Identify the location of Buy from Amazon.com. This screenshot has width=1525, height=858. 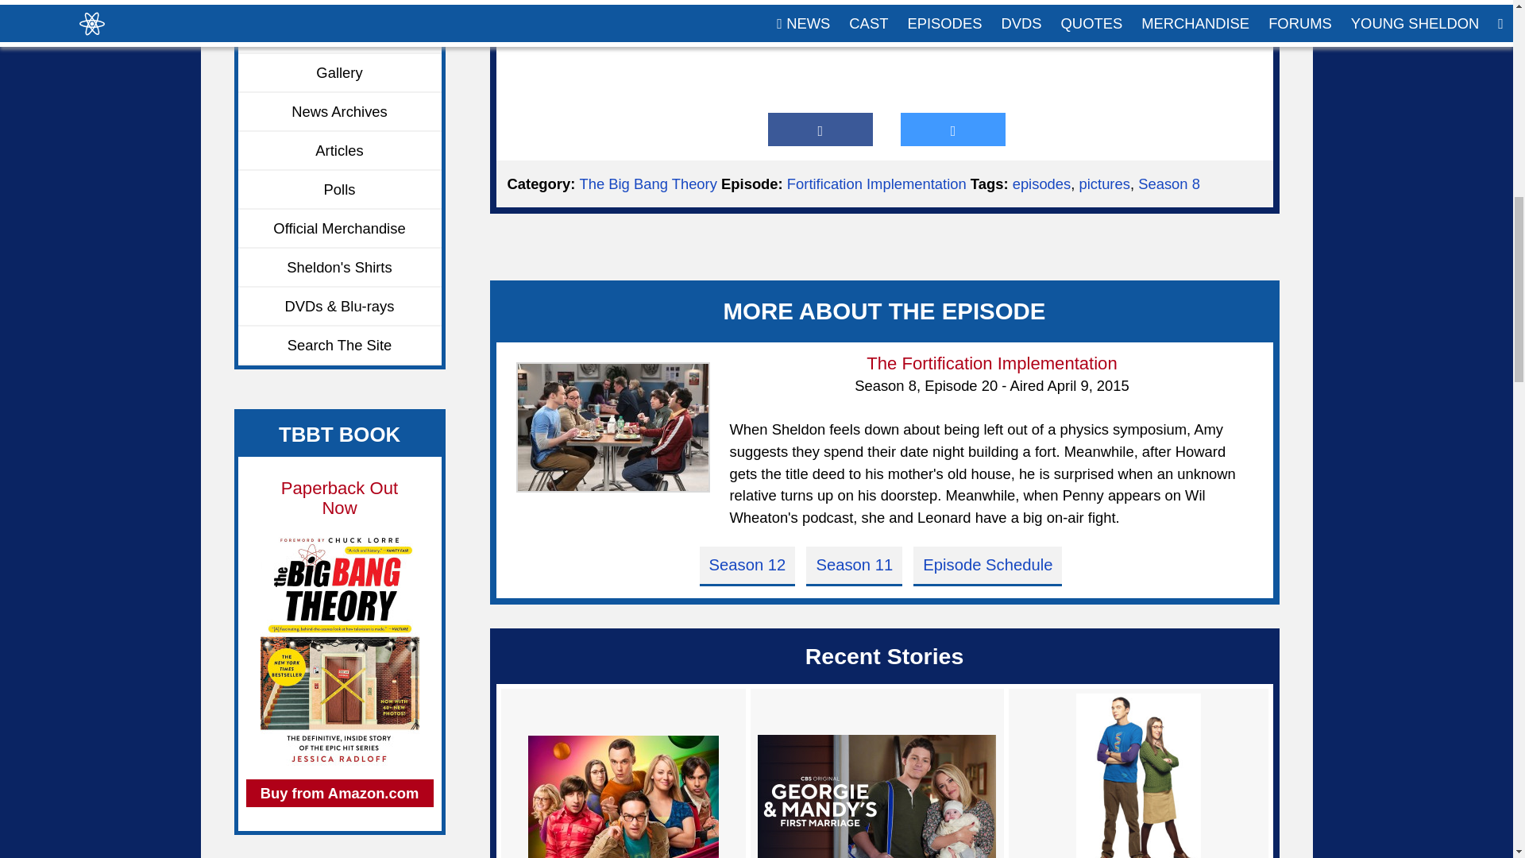
(339, 793).